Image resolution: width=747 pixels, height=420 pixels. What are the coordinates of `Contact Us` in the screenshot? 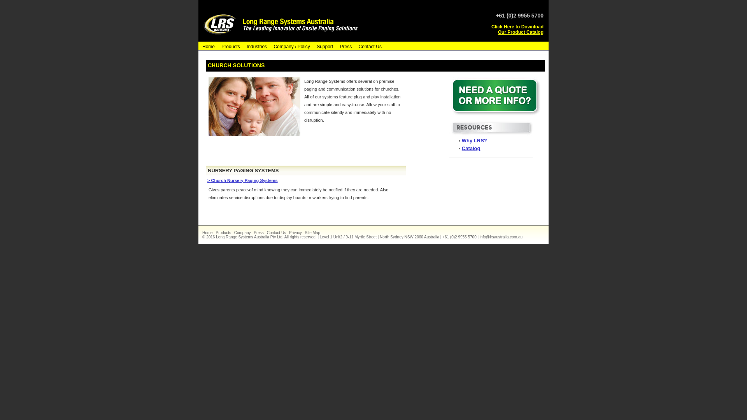 It's located at (369, 46).